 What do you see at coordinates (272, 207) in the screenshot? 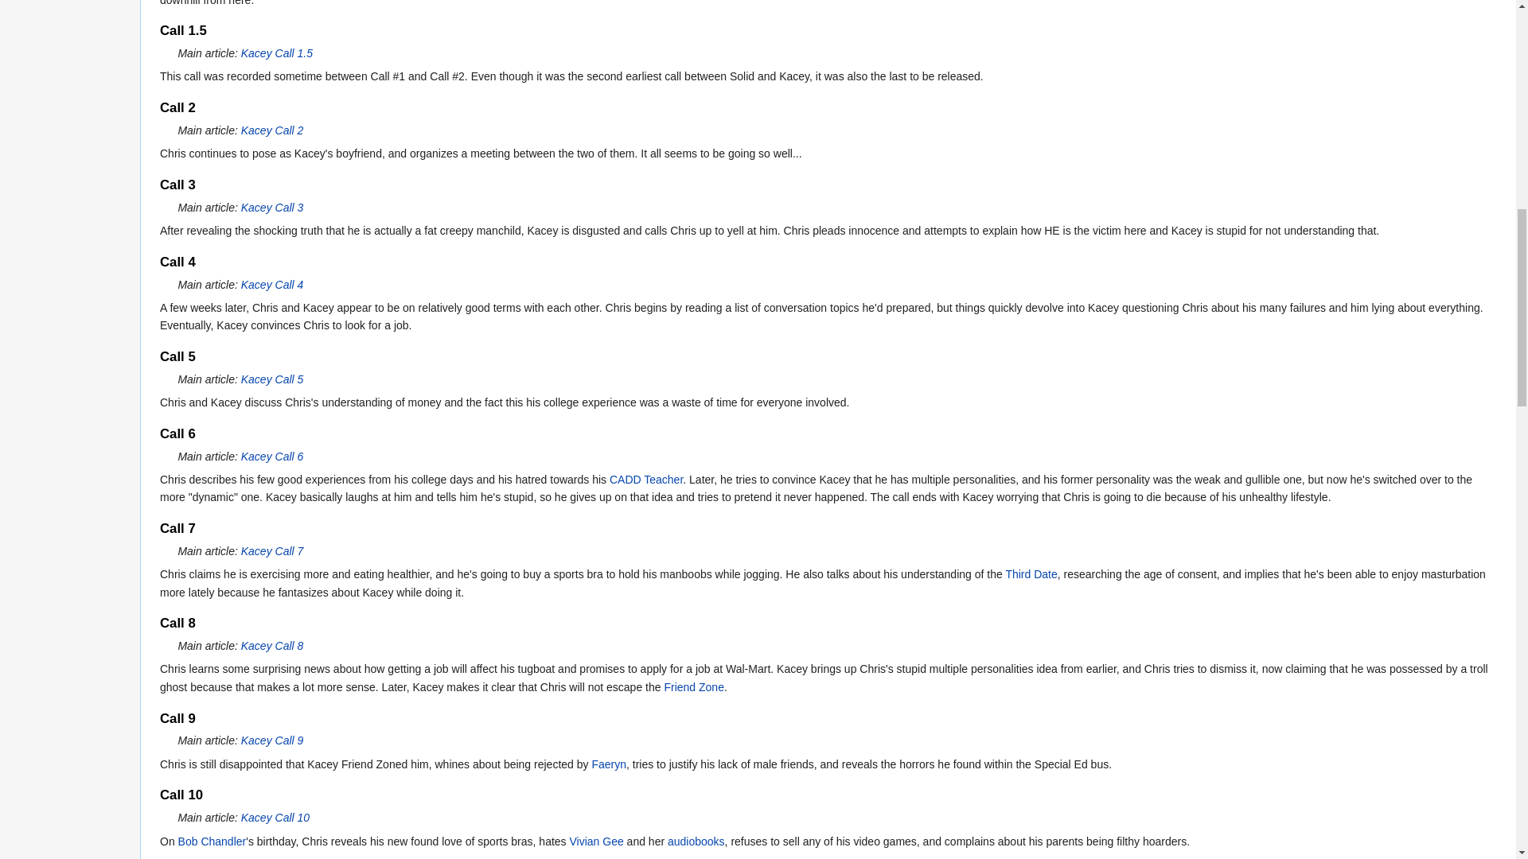
I see `Kacey Call 3` at bounding box center [272, 207].